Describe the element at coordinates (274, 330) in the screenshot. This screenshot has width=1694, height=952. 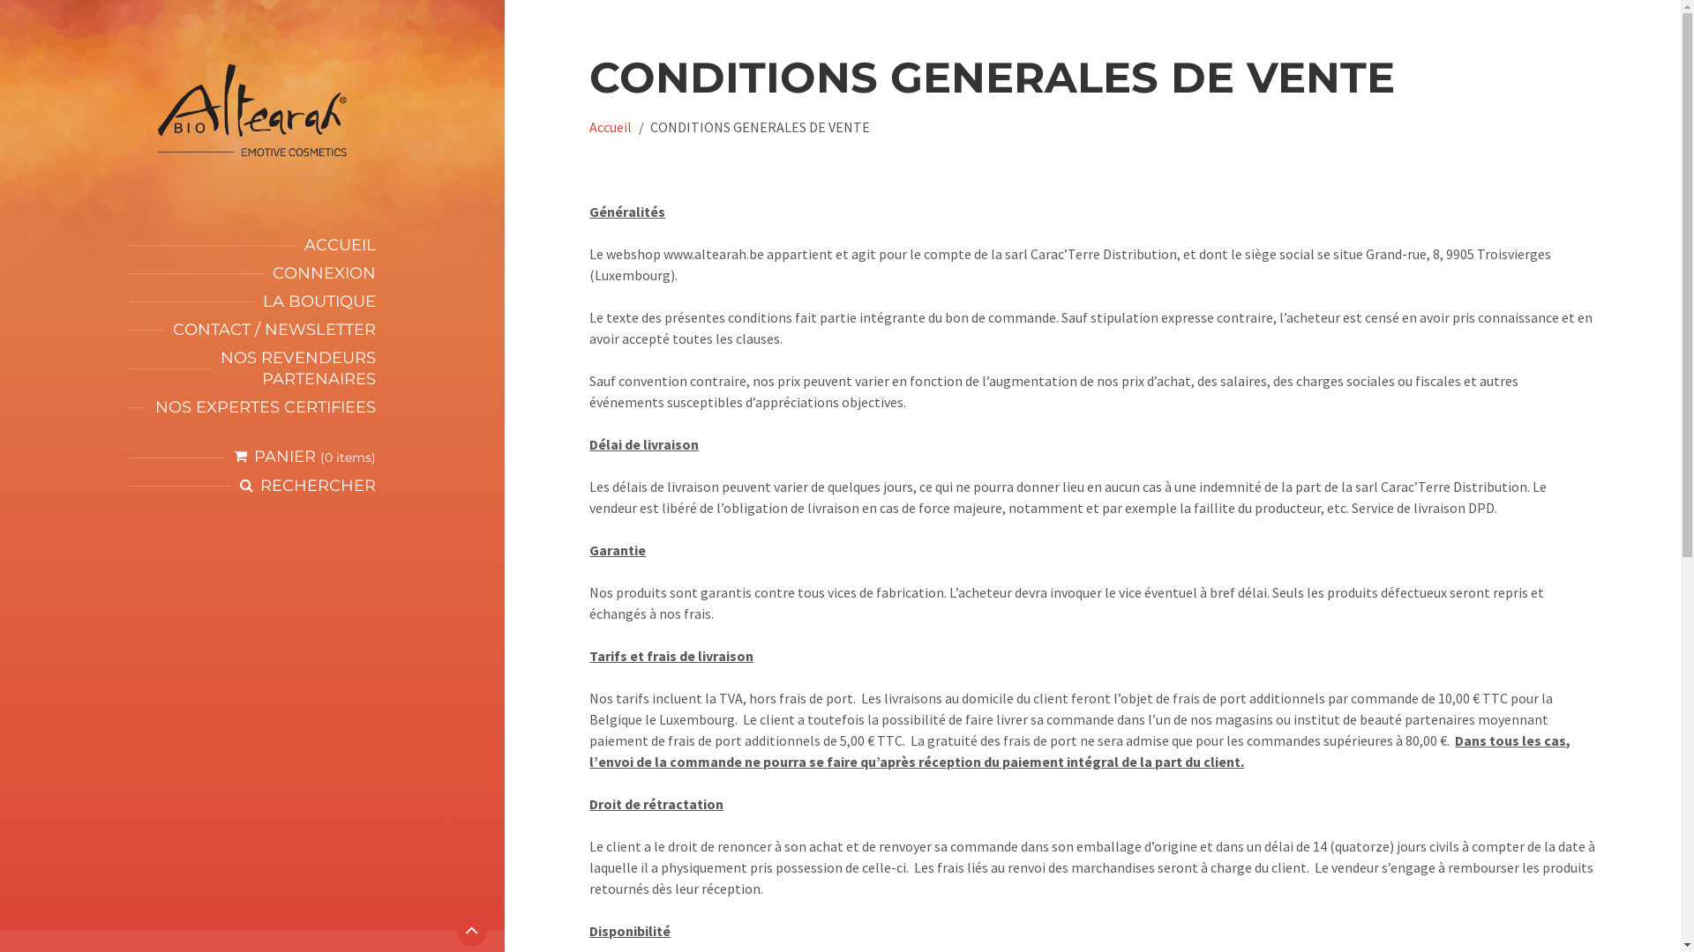
I see `CONTACT / NEWSLETTER` at that location.